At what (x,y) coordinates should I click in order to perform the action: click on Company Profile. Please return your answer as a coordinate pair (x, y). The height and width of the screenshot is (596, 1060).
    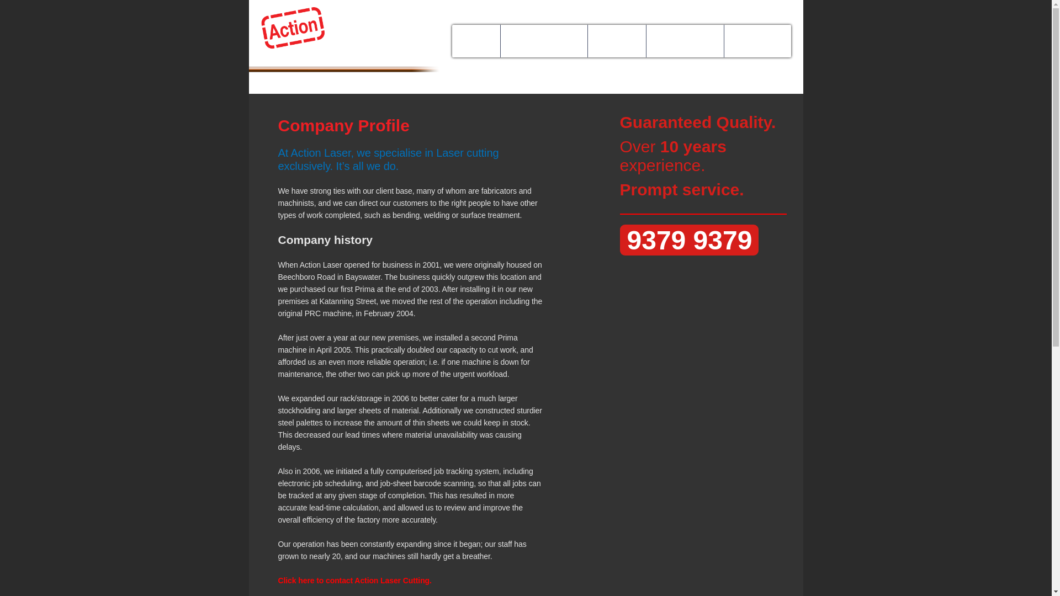
    Looking at the image, I should click on (543, 41).